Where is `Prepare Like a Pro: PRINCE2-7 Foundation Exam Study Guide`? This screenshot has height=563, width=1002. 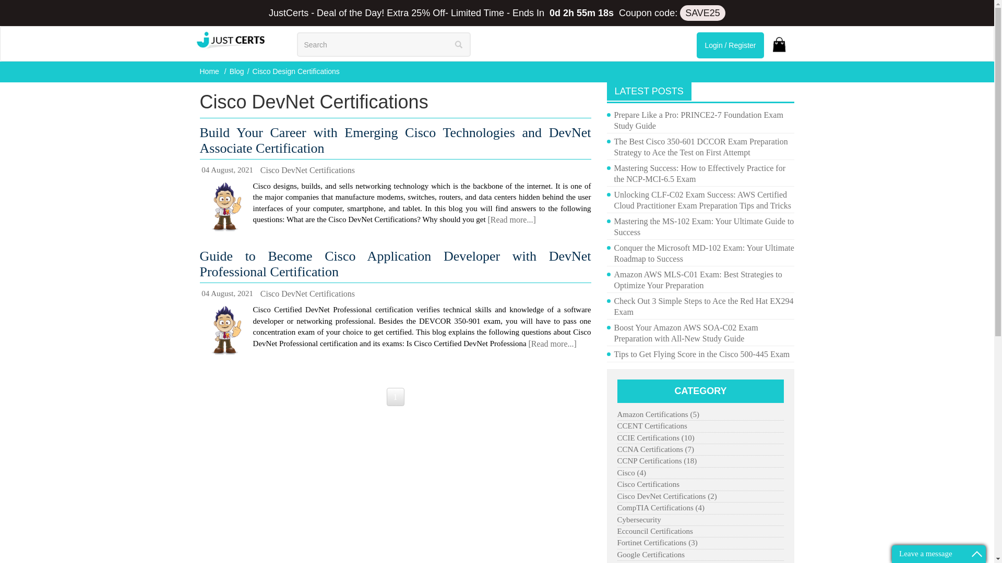 Prepare Like a Pro: PRINCE2-7 Foundation Exam Study Guide is located at coordinates (703, 120).